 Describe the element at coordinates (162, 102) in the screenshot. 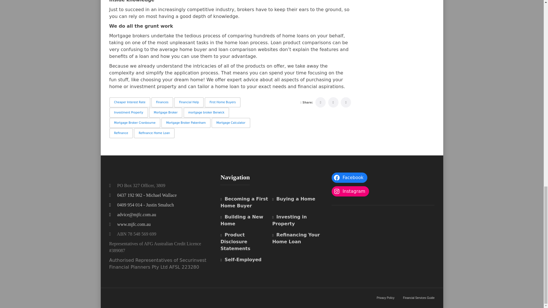

I see `Finances` at that location.